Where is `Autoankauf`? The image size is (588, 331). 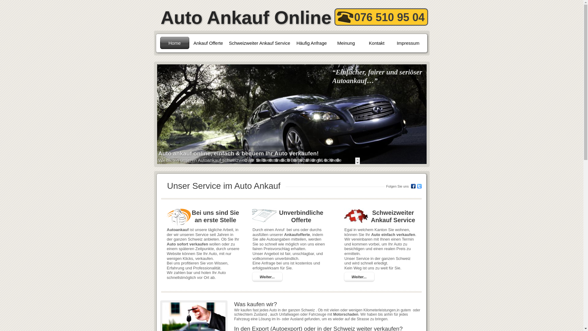
Autoankauf is located at coordinates (178, 229).